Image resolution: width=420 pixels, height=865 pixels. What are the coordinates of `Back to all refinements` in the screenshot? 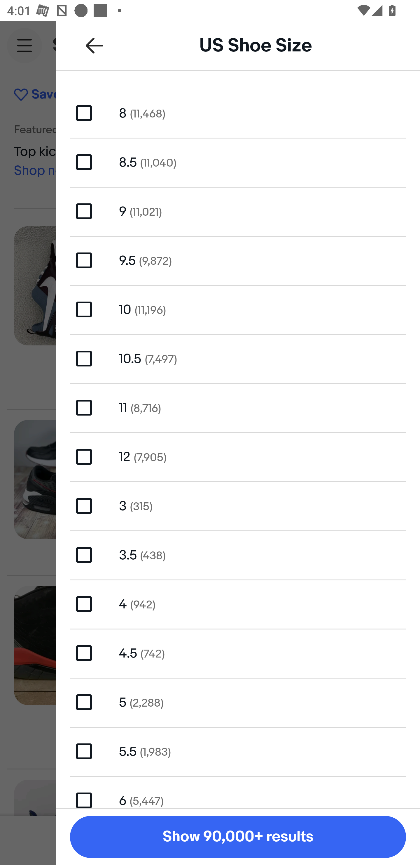 It's located at (94, 45).